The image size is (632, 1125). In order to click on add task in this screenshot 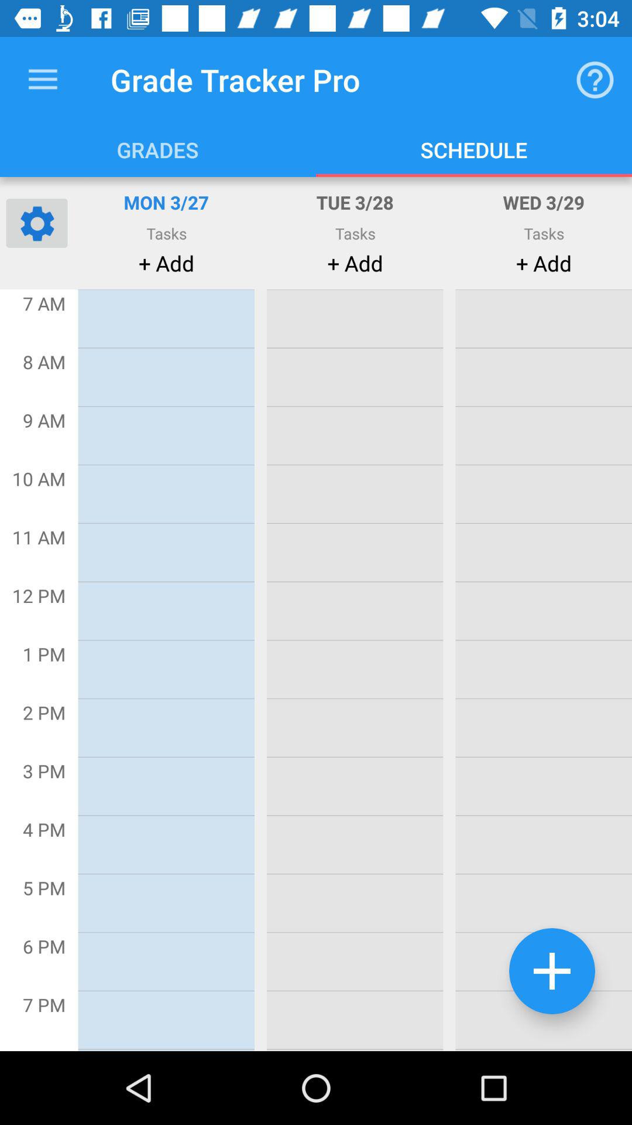, I will do `click(552, 971)`.